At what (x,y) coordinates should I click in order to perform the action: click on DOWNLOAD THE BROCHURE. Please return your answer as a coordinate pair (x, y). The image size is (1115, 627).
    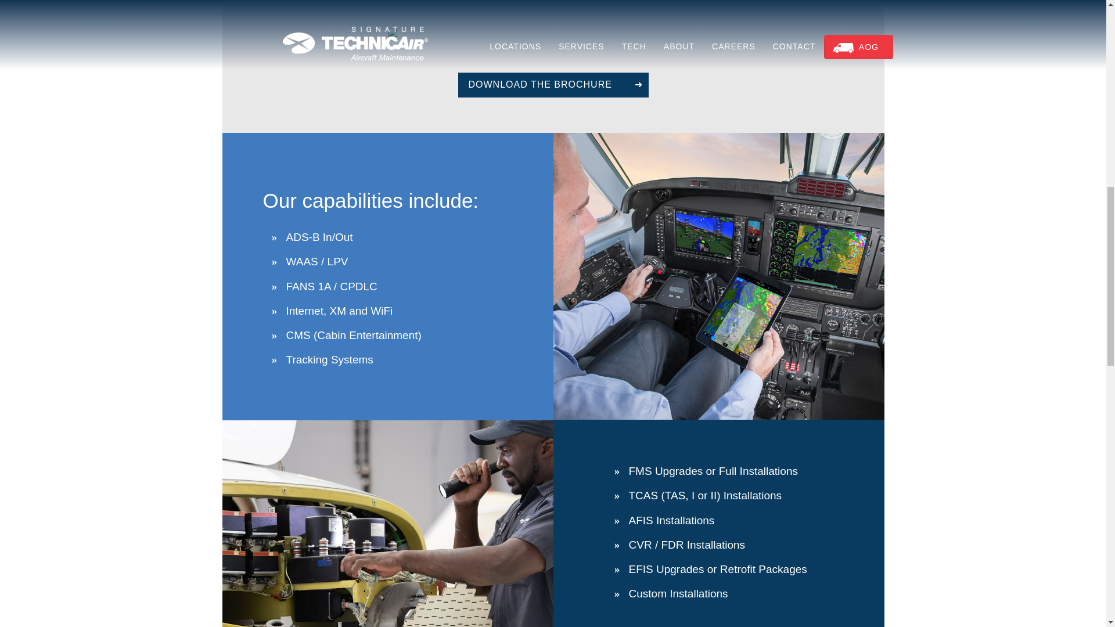
    Looking at the image, I should click on (553, 85).